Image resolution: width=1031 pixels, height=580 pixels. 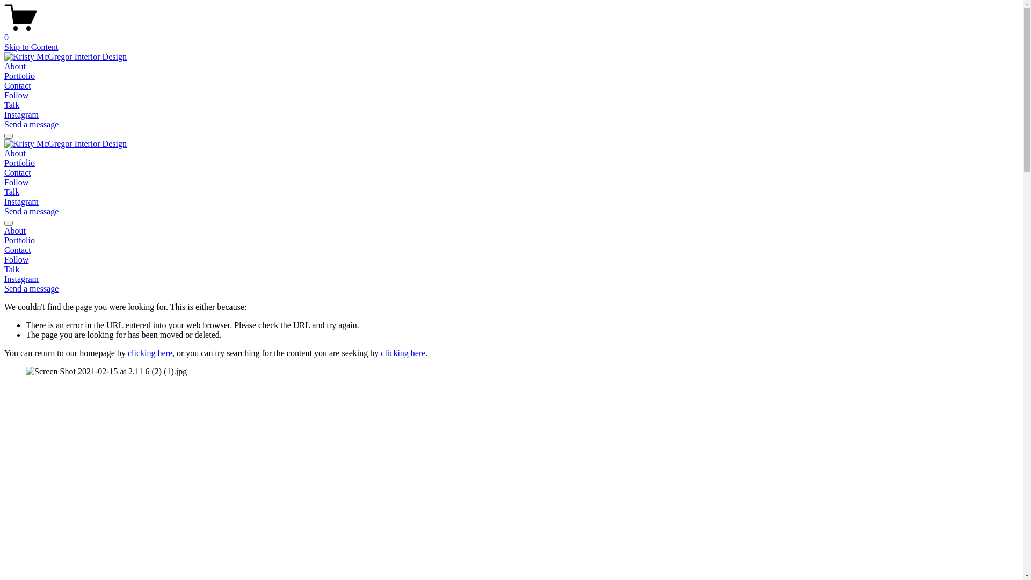 What do you see at coordinates (16, 260) in the screenshot?
I see `Follow` at bounding box center [16, 260].